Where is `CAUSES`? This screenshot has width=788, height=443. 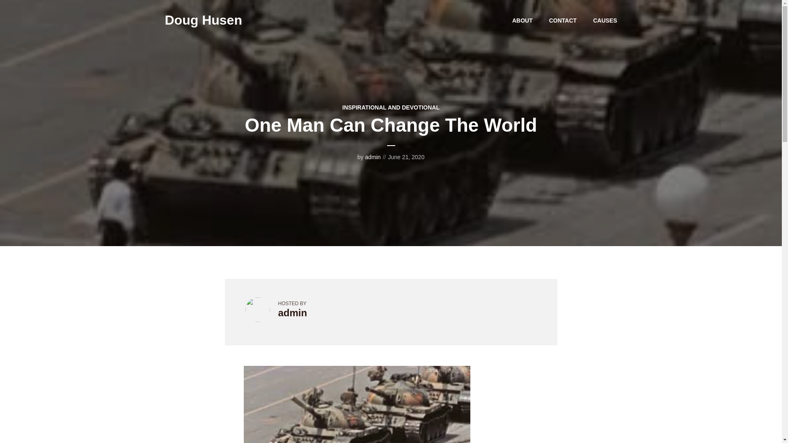 CAUSES is located at coordinates (605, 20).